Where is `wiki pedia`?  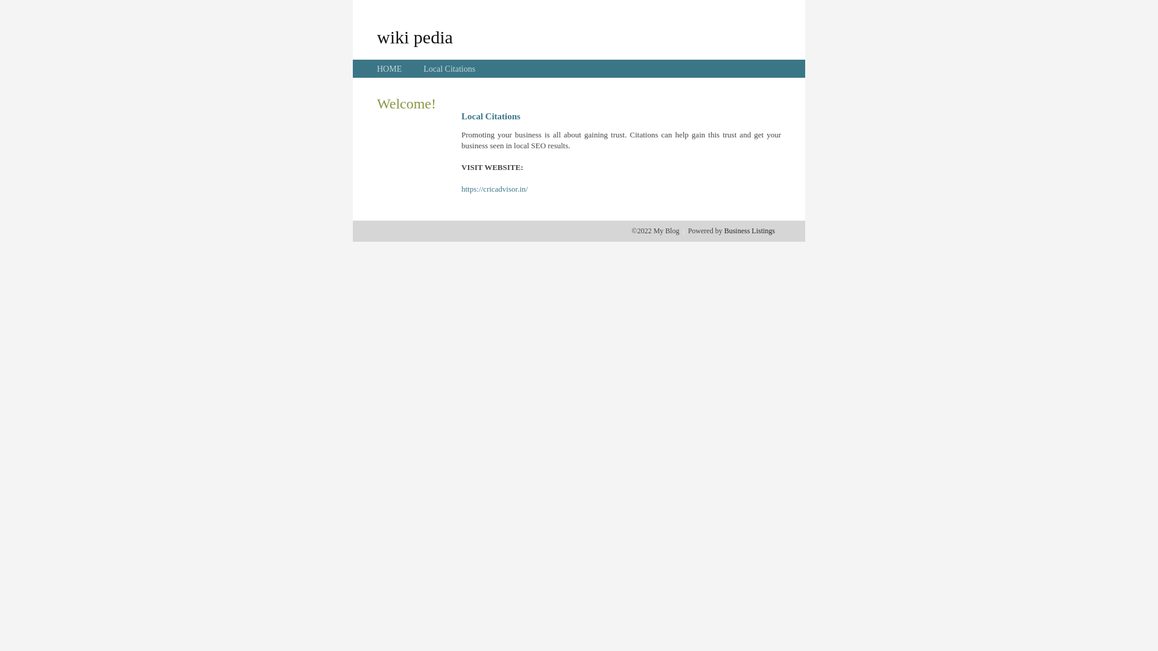 wiki pedia is located at coordinates (415, 37).